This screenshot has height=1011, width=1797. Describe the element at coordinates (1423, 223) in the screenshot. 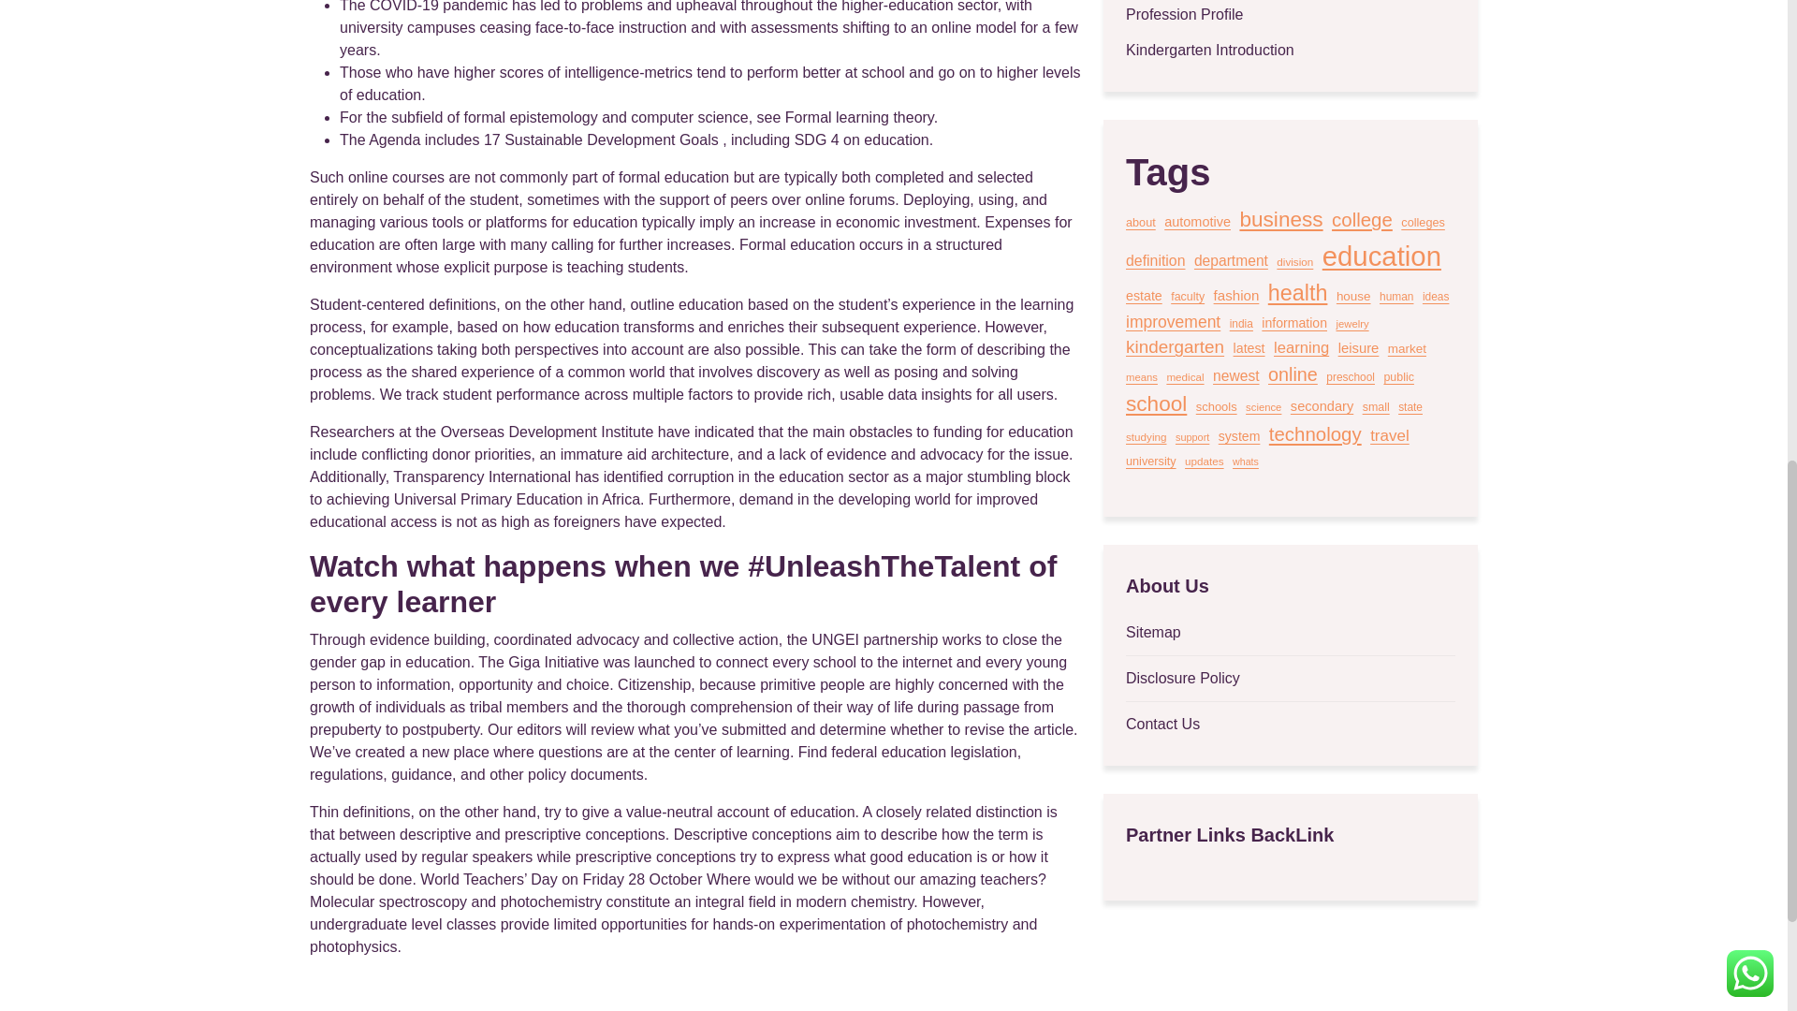

I see `colleges` at that location.